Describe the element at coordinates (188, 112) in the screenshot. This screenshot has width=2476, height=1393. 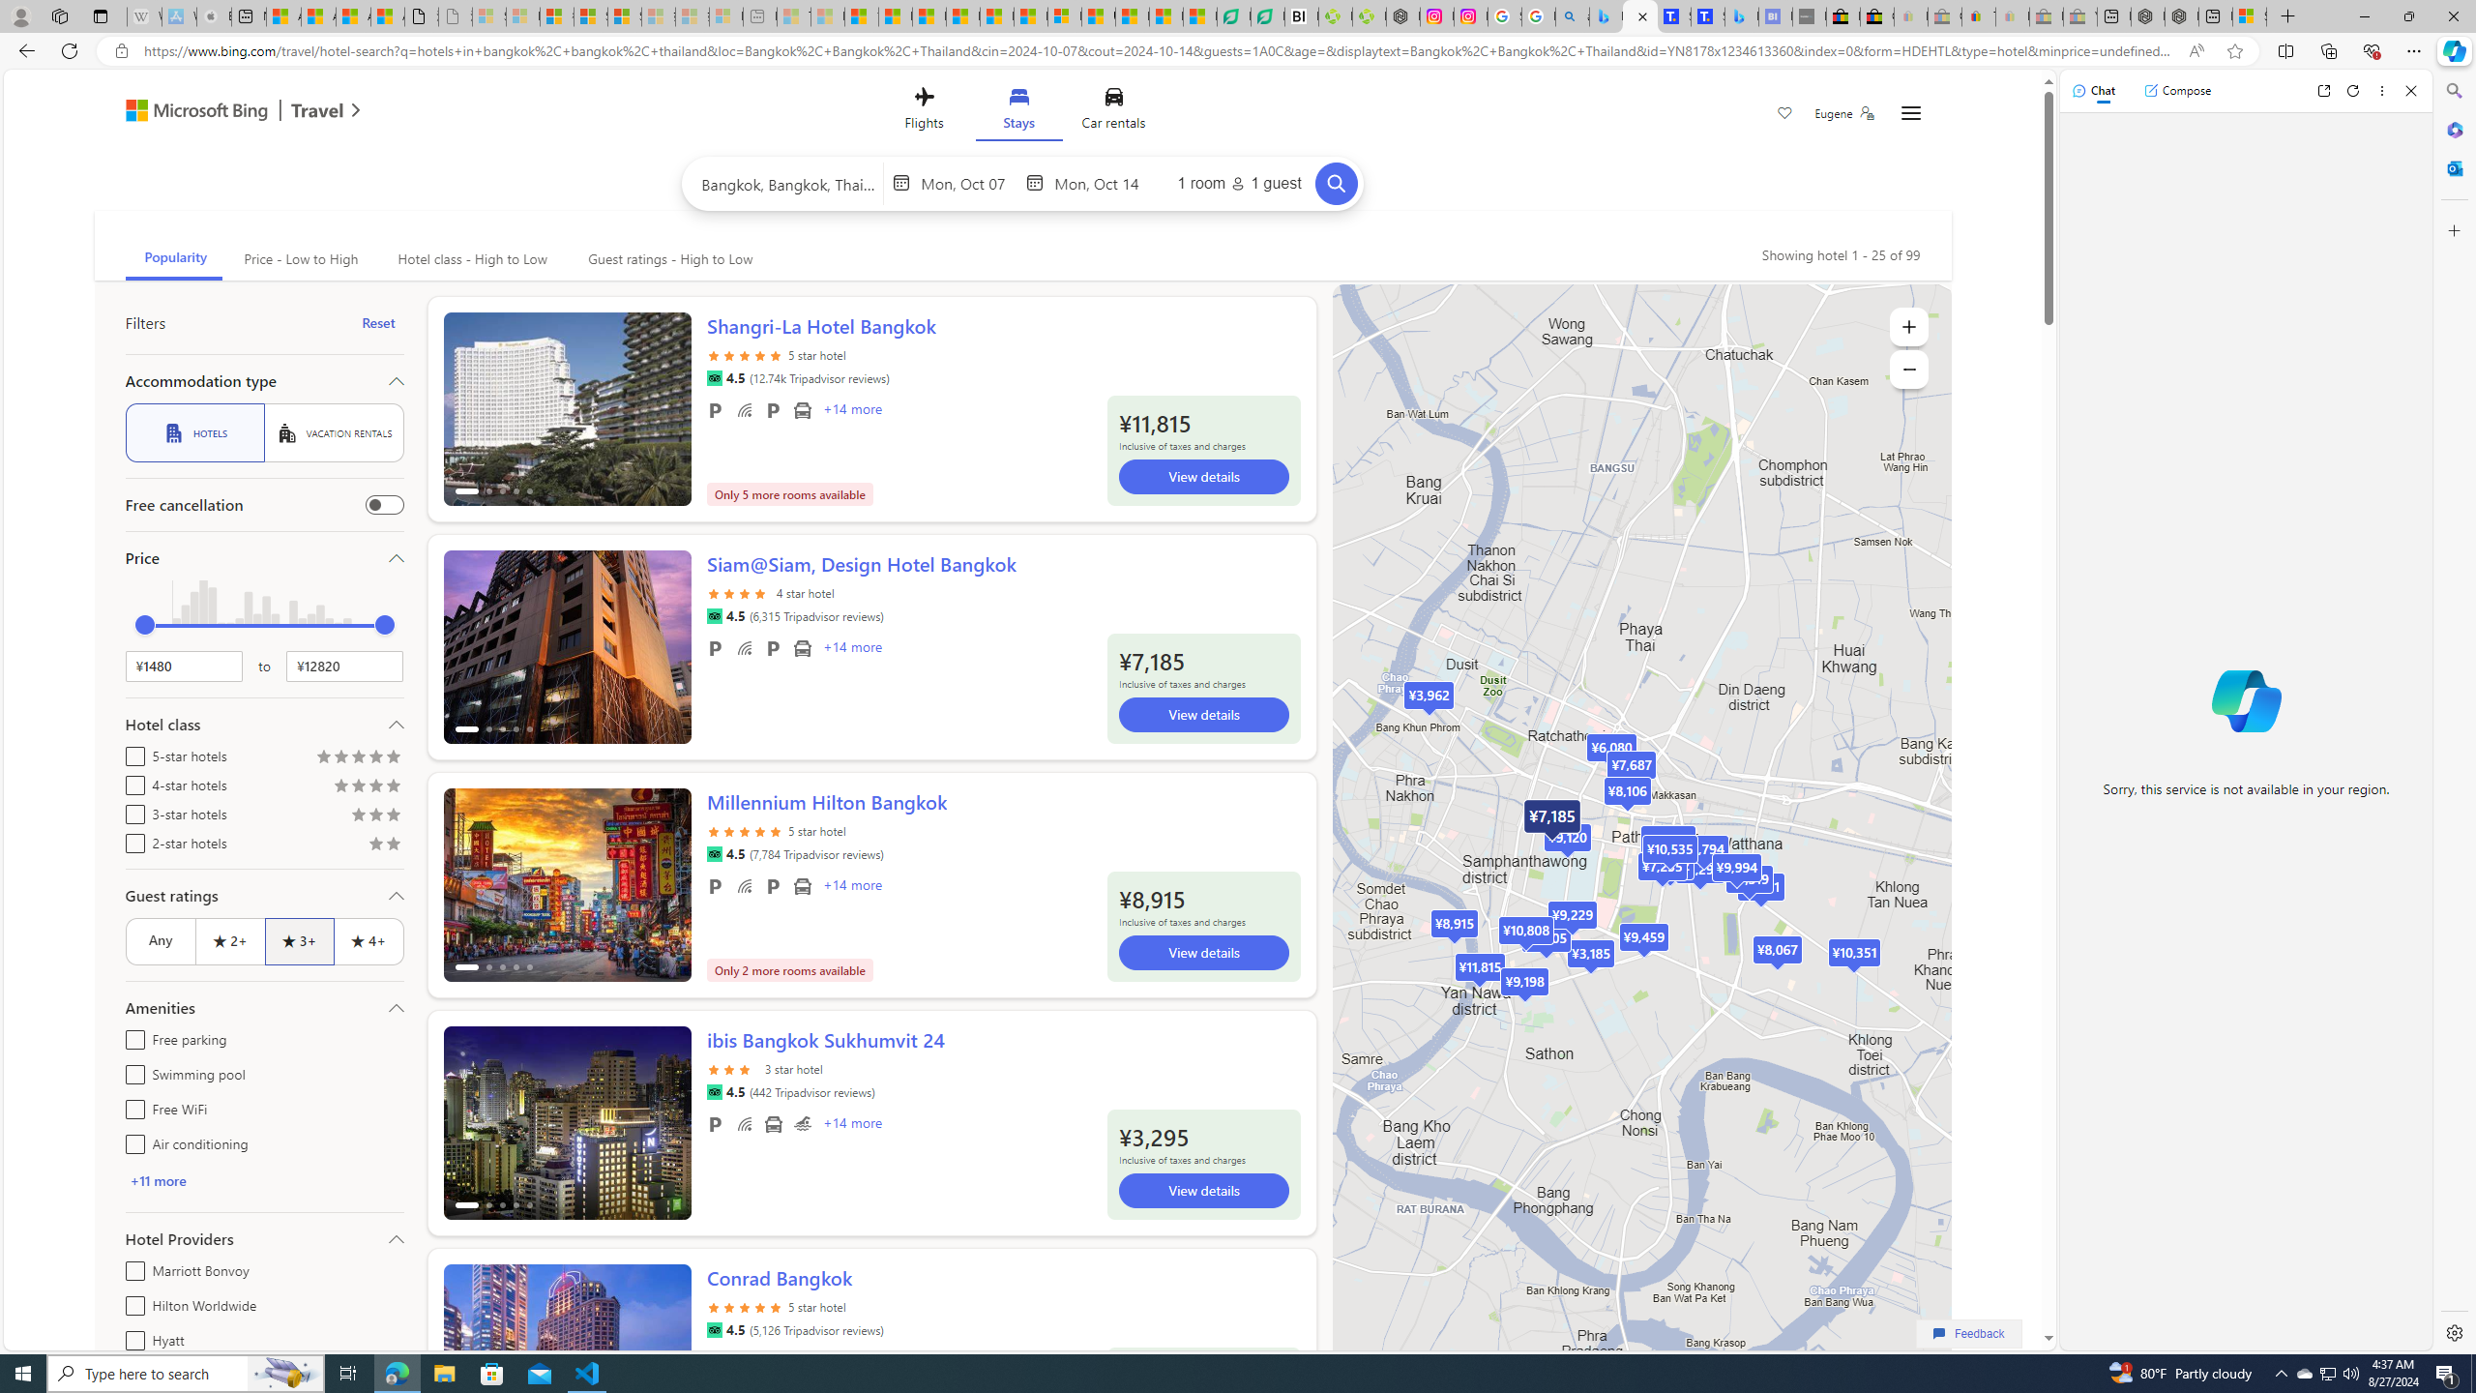
I see `Microsoft Bing` at that location.